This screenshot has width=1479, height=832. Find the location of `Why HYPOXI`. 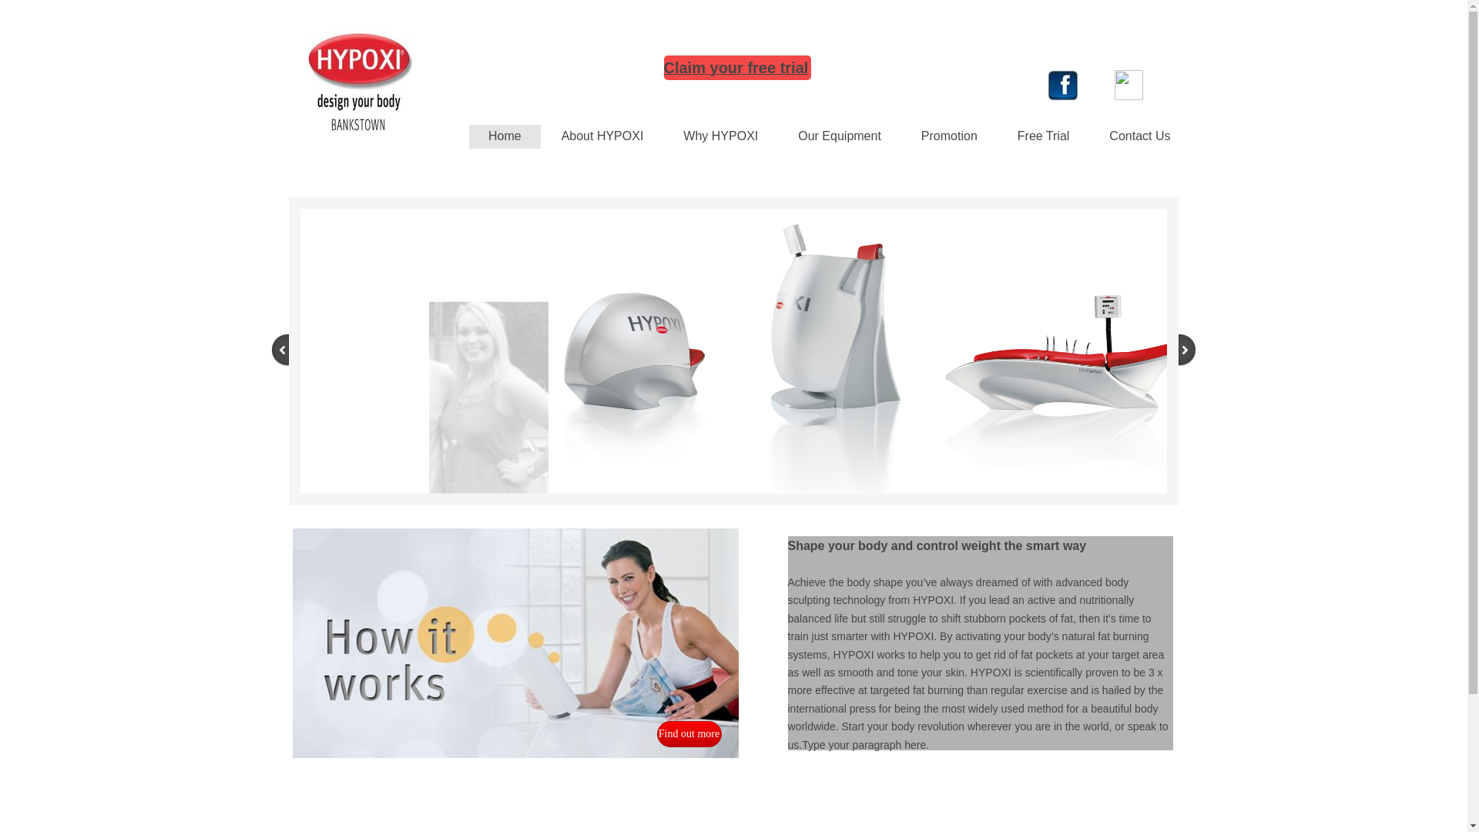

Why HYPOXI is located at coordinates (721, 137).